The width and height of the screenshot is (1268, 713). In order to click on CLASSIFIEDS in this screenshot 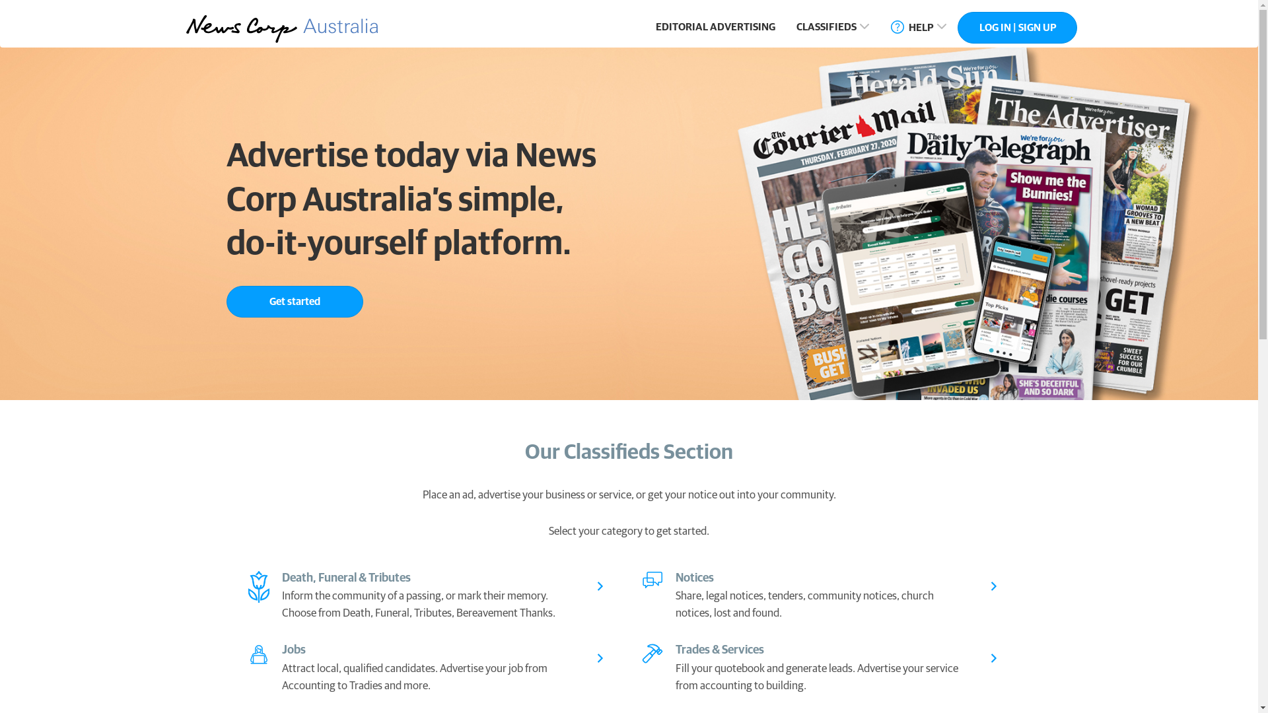, I will do `click(833, 29)`.